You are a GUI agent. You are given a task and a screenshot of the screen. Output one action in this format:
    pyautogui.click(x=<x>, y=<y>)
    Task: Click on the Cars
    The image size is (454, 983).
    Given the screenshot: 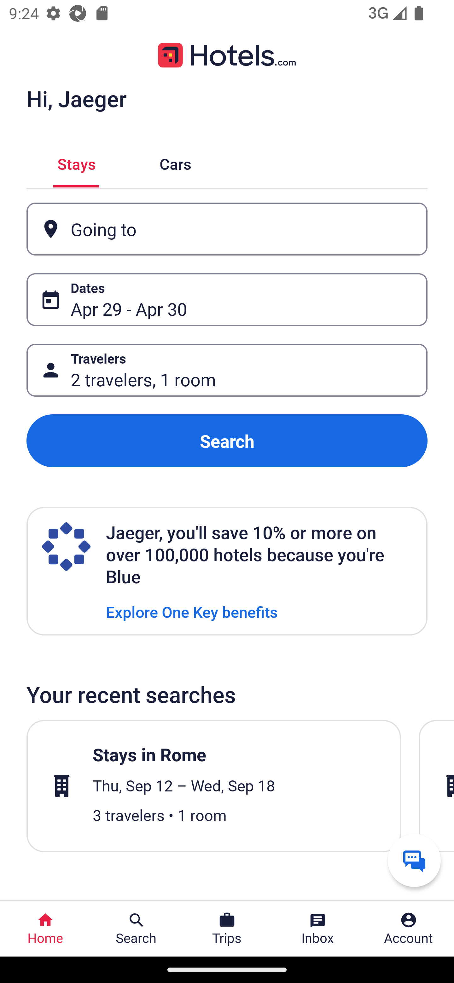 What is the action you would take?
    pyautogui.click(x=175, y=163)
    